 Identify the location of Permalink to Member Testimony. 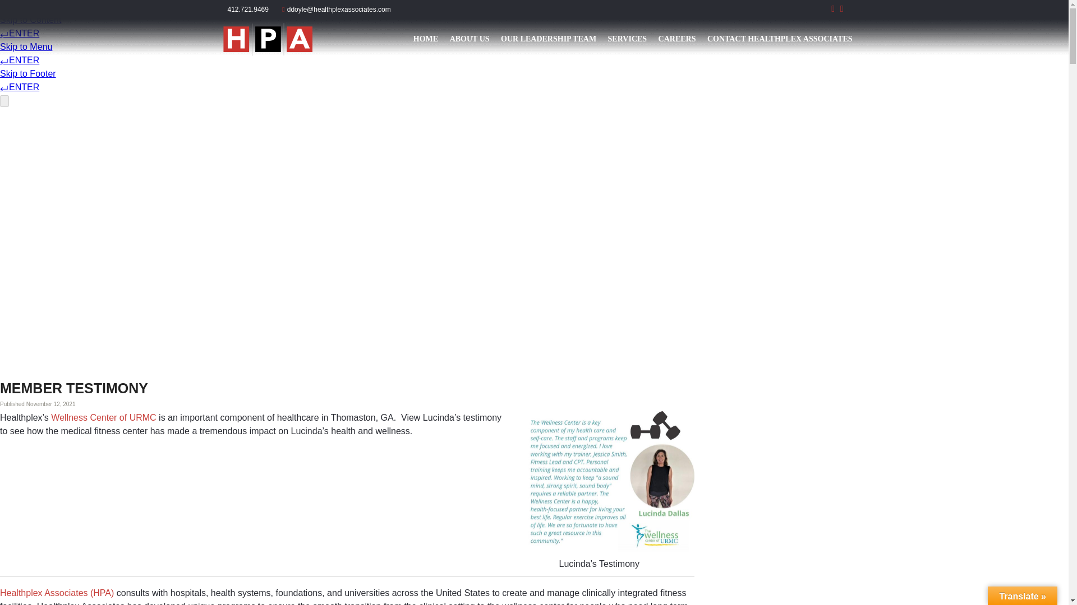
(74, 388).